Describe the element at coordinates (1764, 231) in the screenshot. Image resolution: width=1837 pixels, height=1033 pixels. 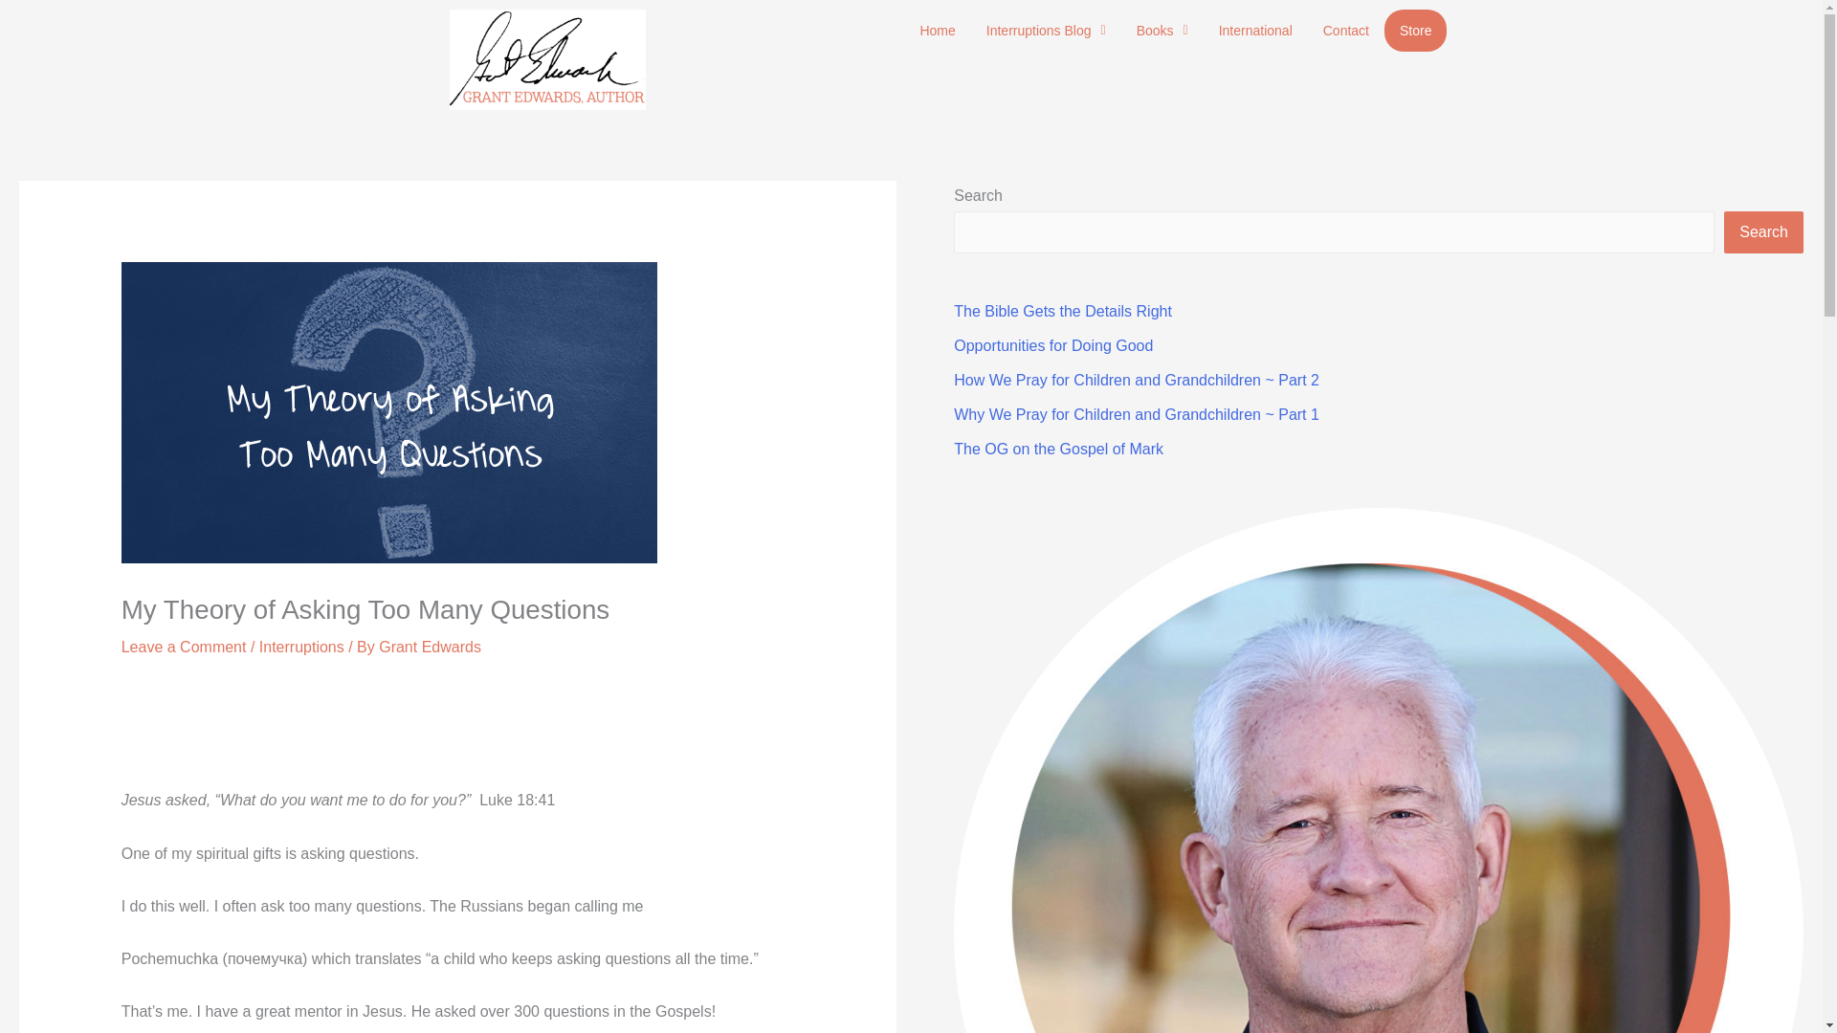
I see `Search` at that location.